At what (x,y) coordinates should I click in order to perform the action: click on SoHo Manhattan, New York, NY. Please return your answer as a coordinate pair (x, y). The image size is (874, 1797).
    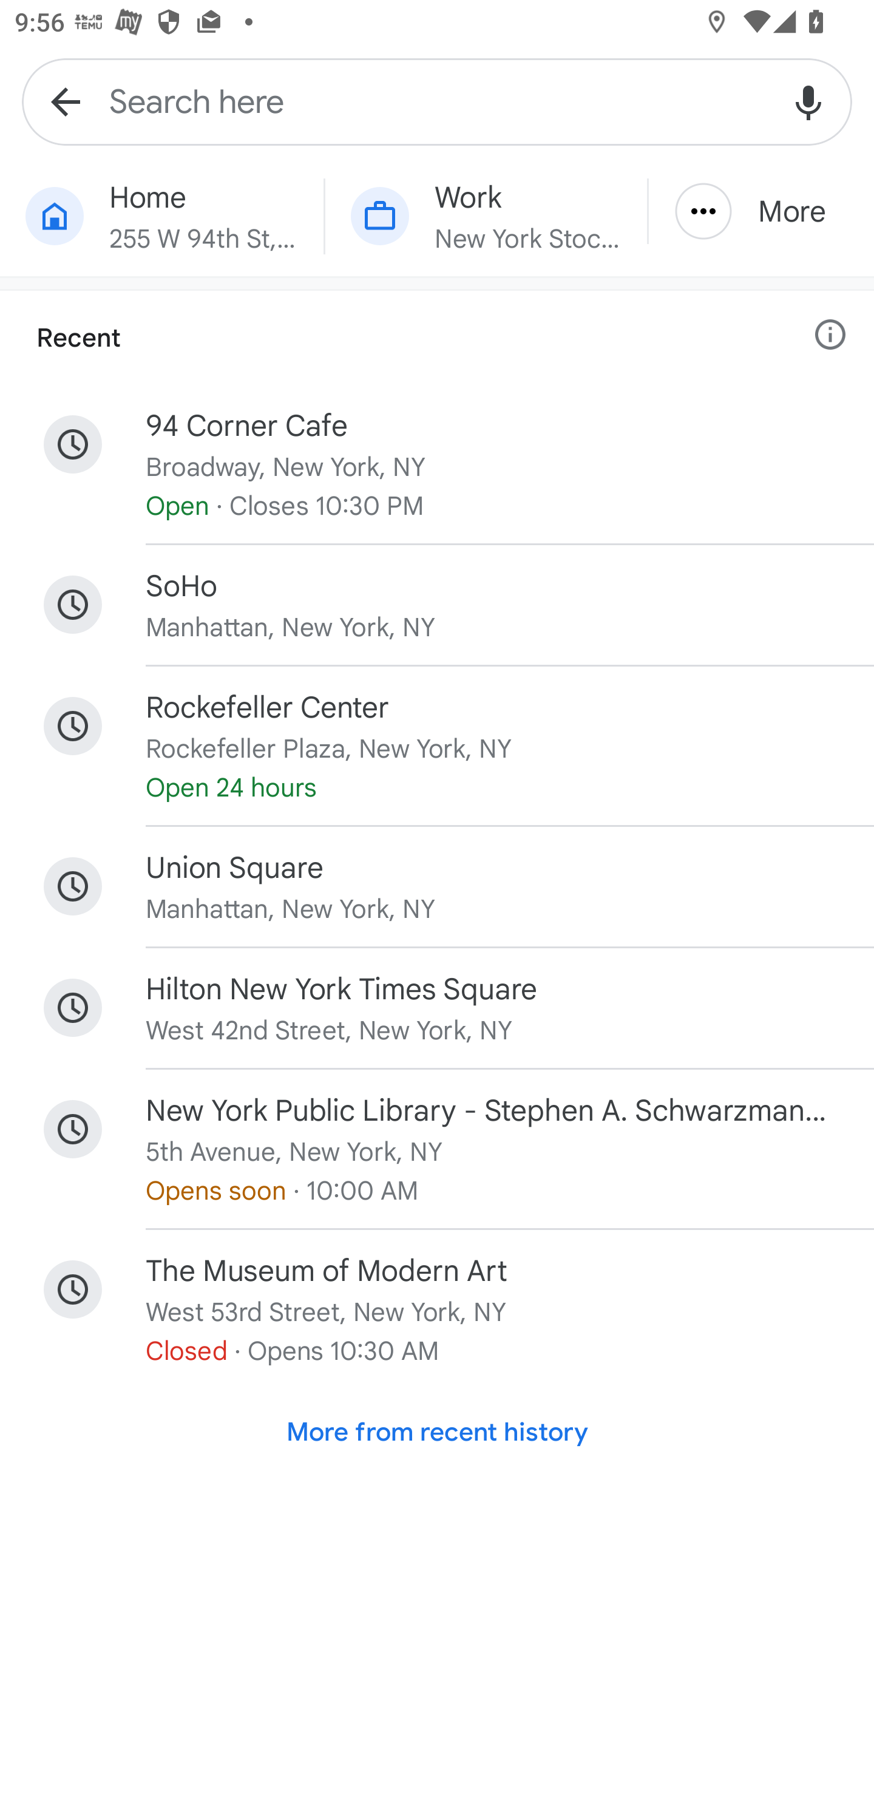
    Looking at the image, I should click on (437, 605).